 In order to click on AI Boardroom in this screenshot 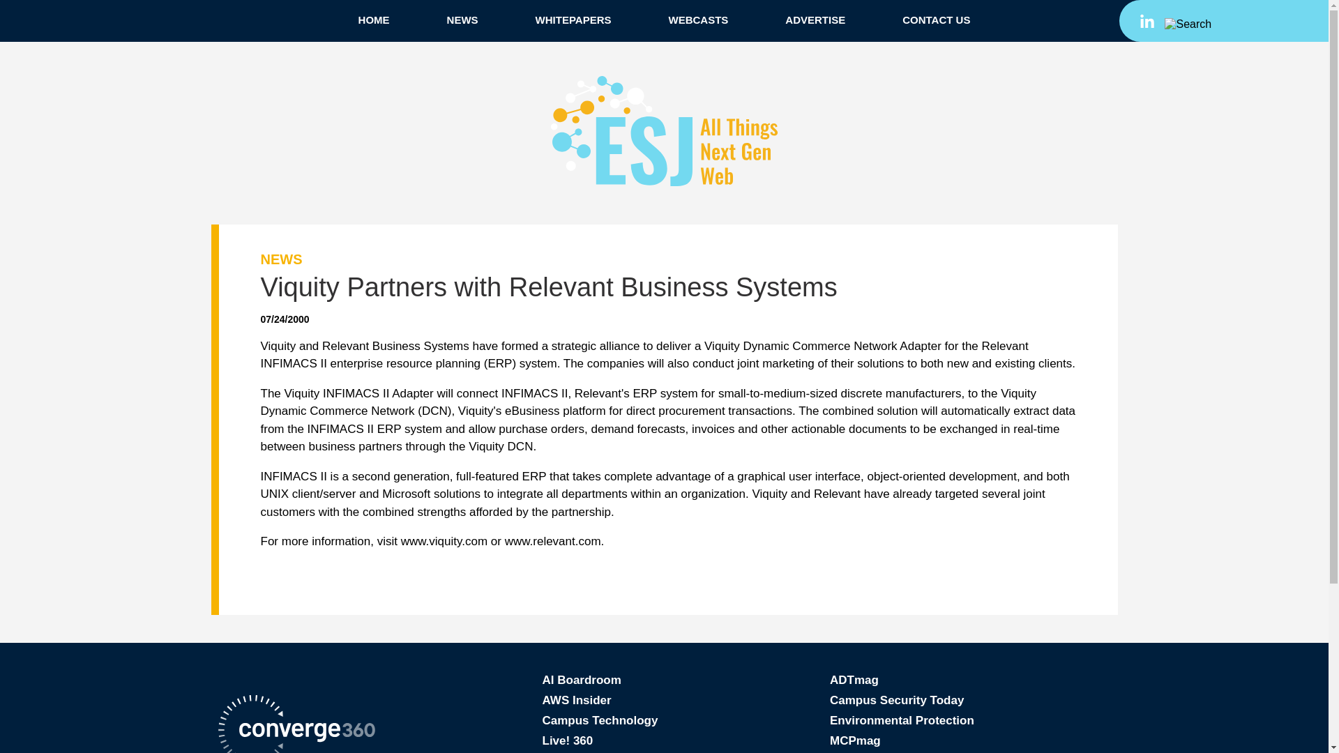, I will do `click(582, 679)`.